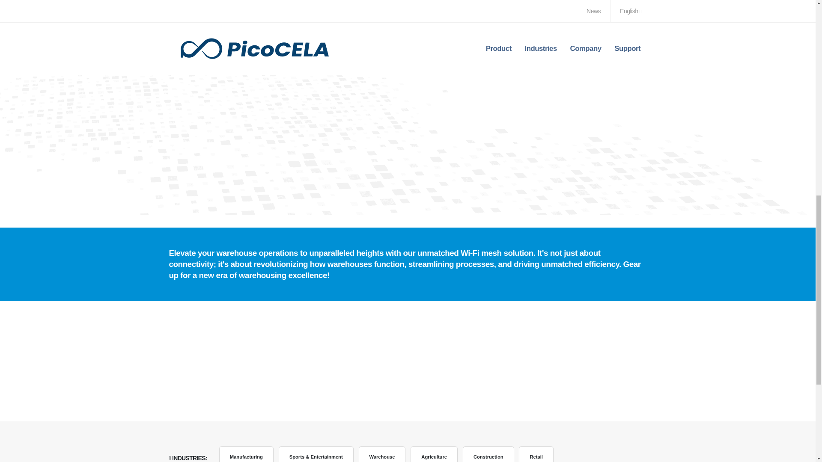  Describe the element at coordinates (382, 454) in the screenshot. I see `Warehouse` at that location.